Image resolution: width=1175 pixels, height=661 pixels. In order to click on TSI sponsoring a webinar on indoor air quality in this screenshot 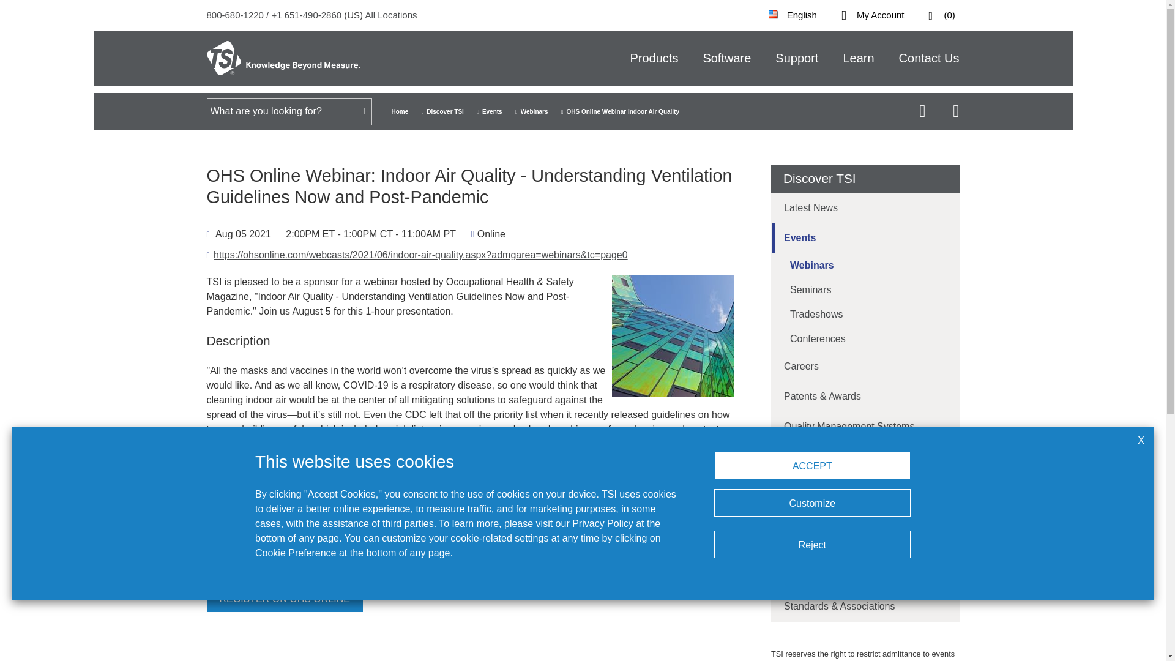, I will do `click(673, 336)`.